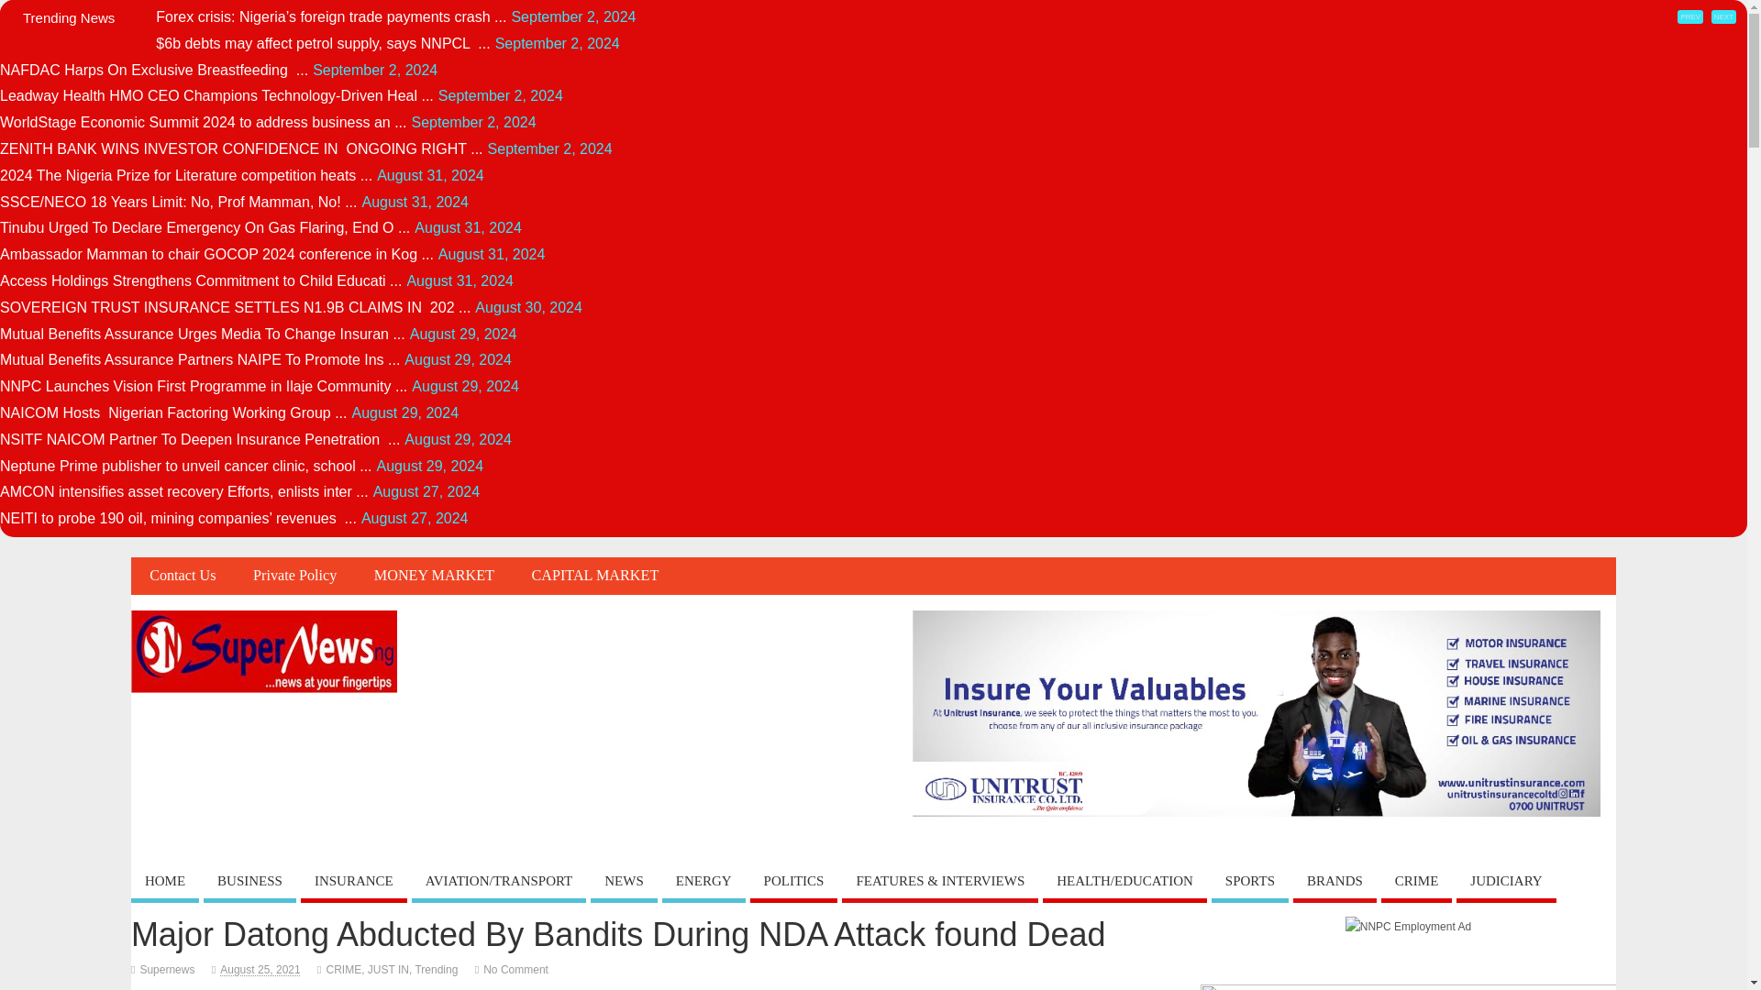 This screenshot has width=1761, height=990. Describe the element at coordinates (183, 491) in the screenshot. I see `AMCON intensifies asset recovery Efforts, enlists inter ...` at that location.